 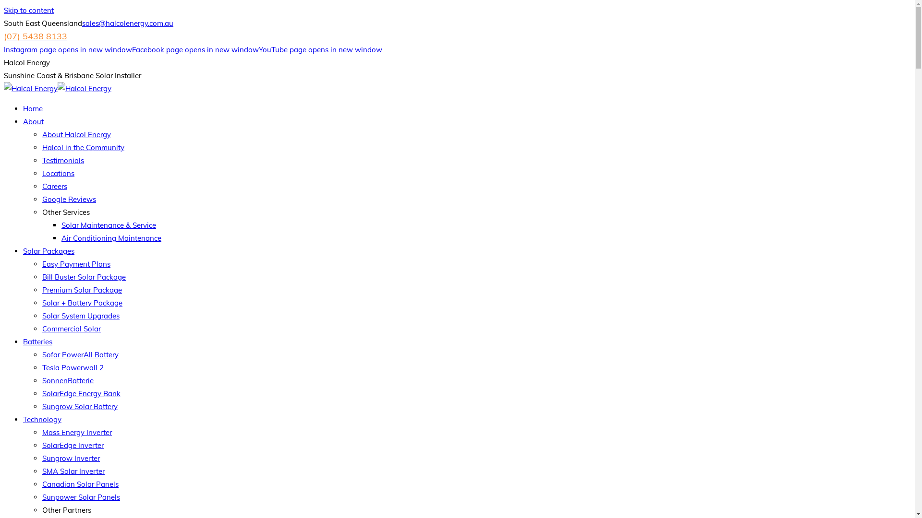 I want to click on Solar Maintenance & Service, so click(x=109, y=225).